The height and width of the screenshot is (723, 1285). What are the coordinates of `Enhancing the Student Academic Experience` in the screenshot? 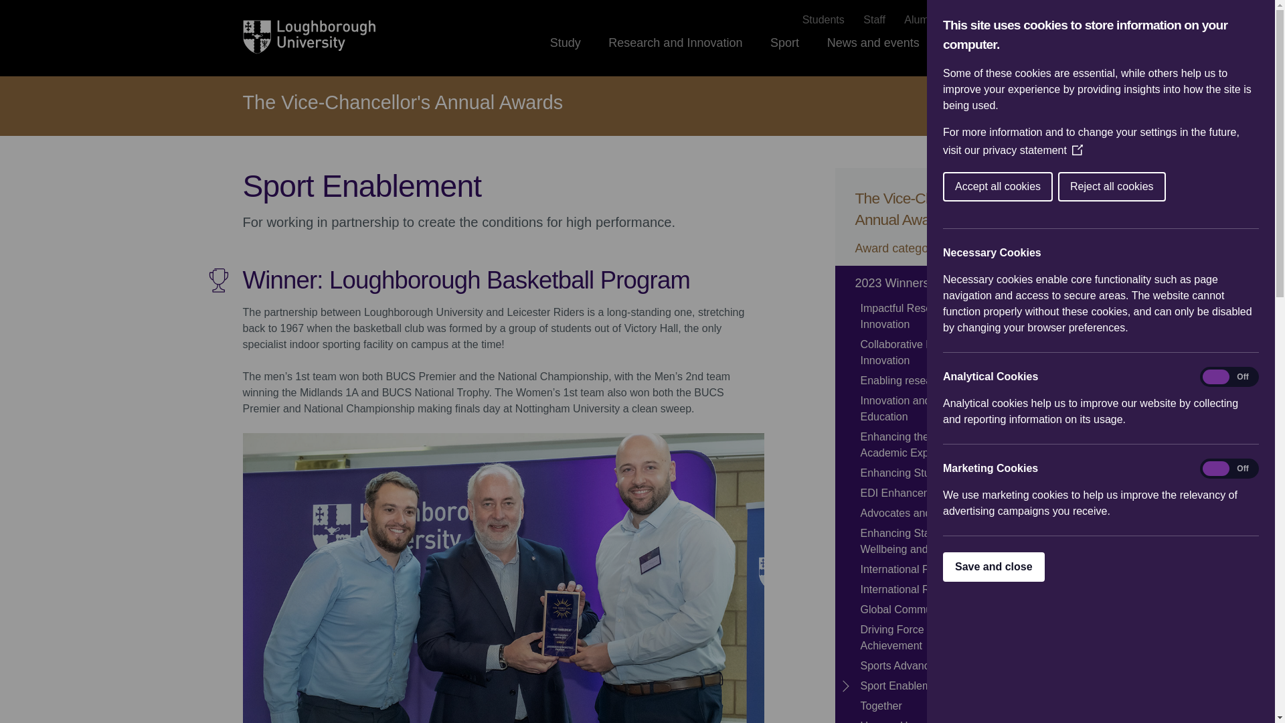 It's located at (934, 445).